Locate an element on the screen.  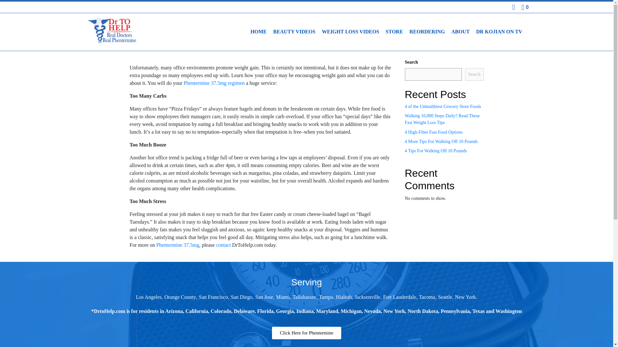
DR KOJIAN ON TV is located at coordinates (499, 31).